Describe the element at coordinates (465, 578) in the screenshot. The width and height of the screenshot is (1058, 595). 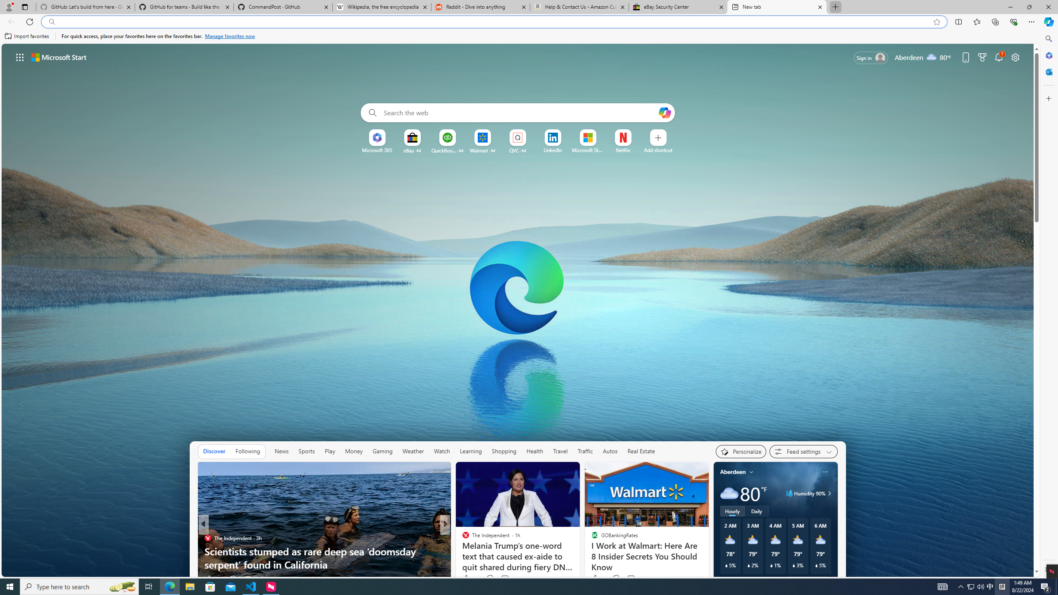
I see `5 Like` at that location.